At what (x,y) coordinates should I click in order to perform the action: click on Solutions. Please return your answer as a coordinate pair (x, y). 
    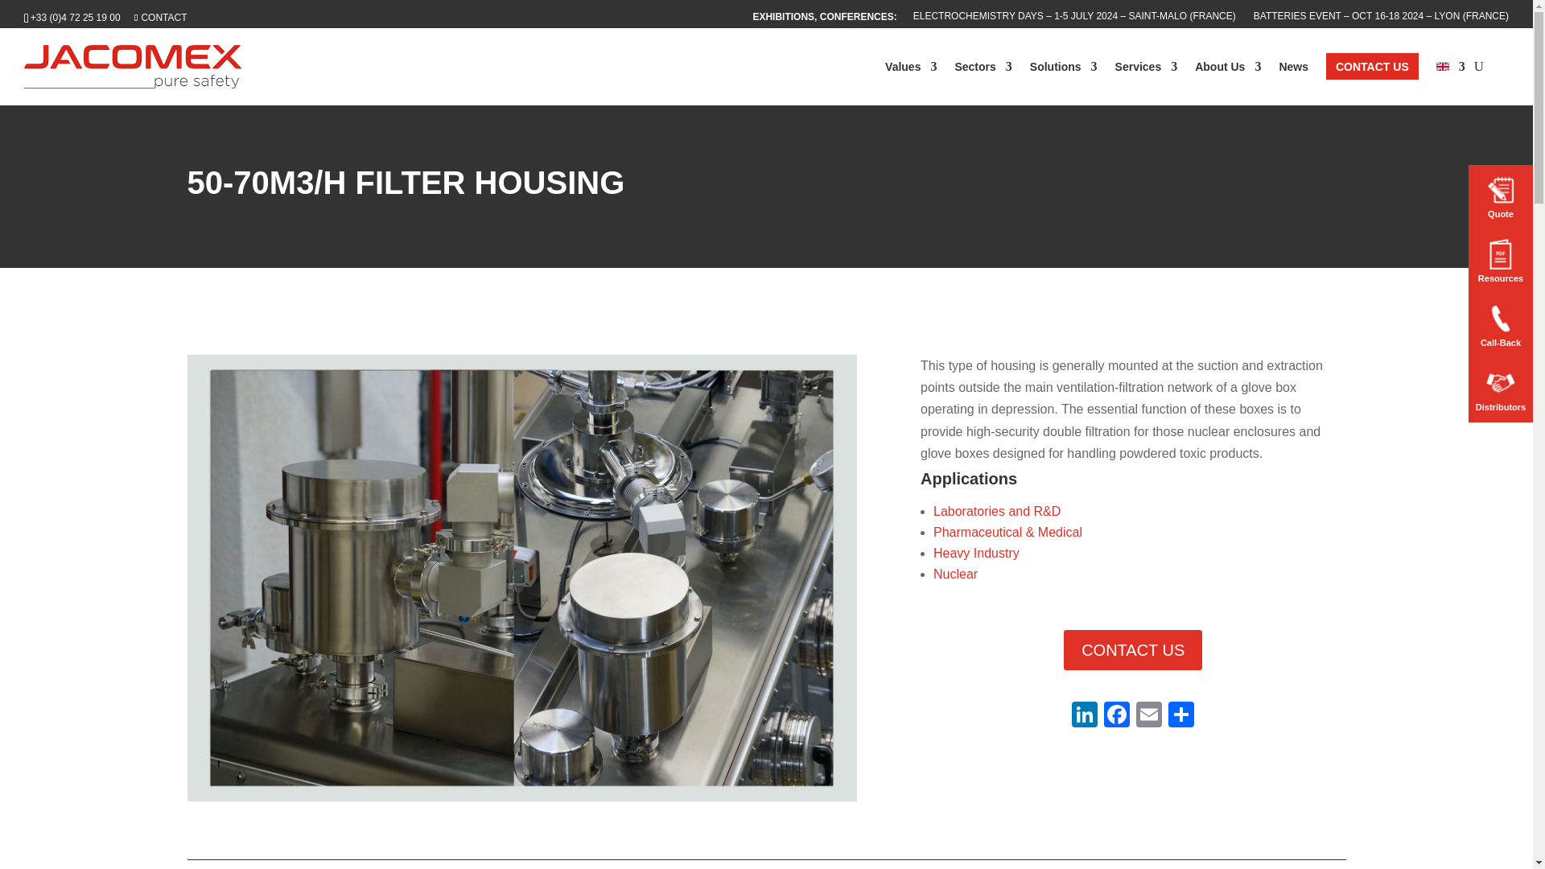
    Looking at the image, I should click on (1064, 66).